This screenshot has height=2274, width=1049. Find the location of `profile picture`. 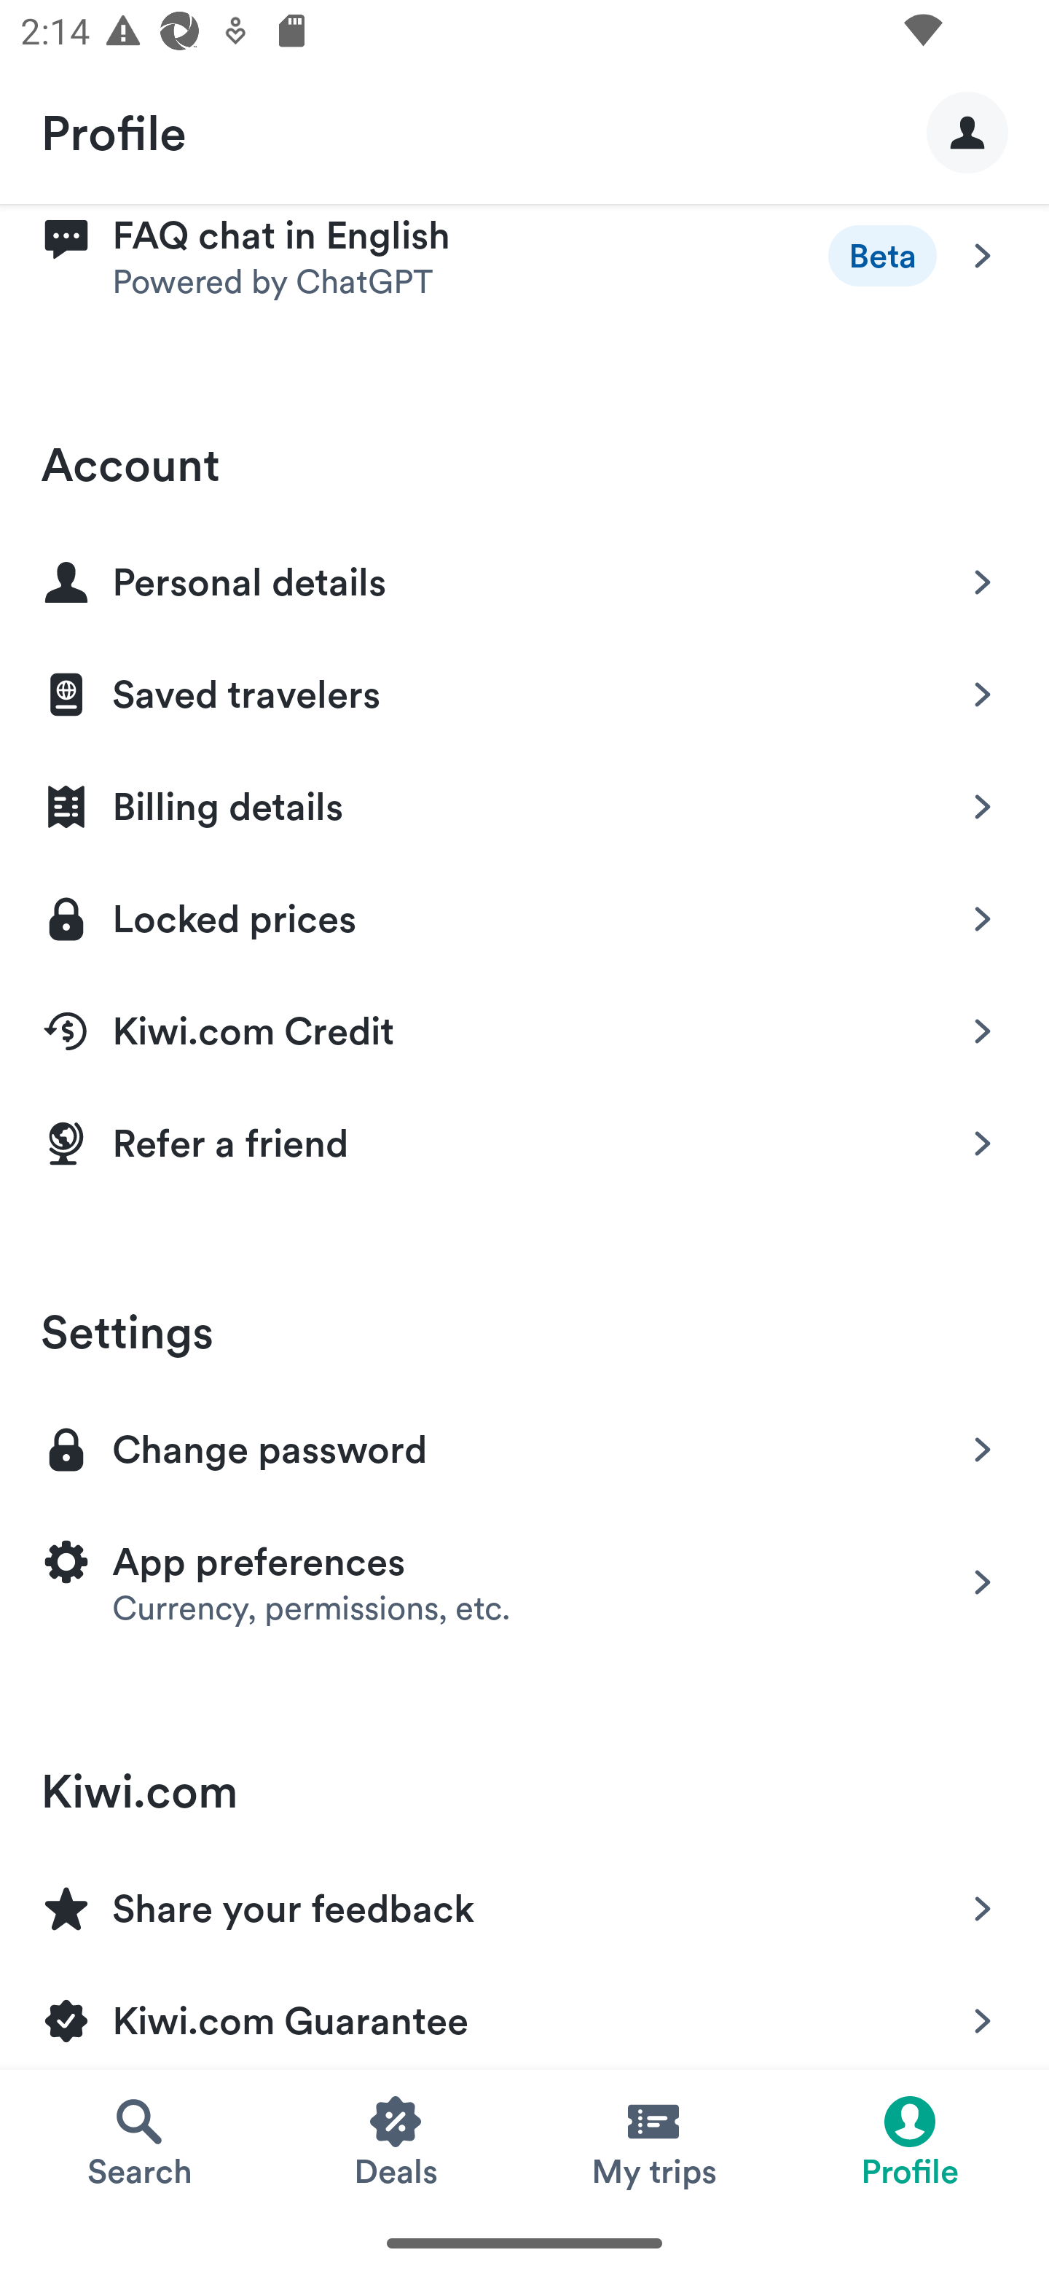

profile picture is located at coordinates (967, 131).